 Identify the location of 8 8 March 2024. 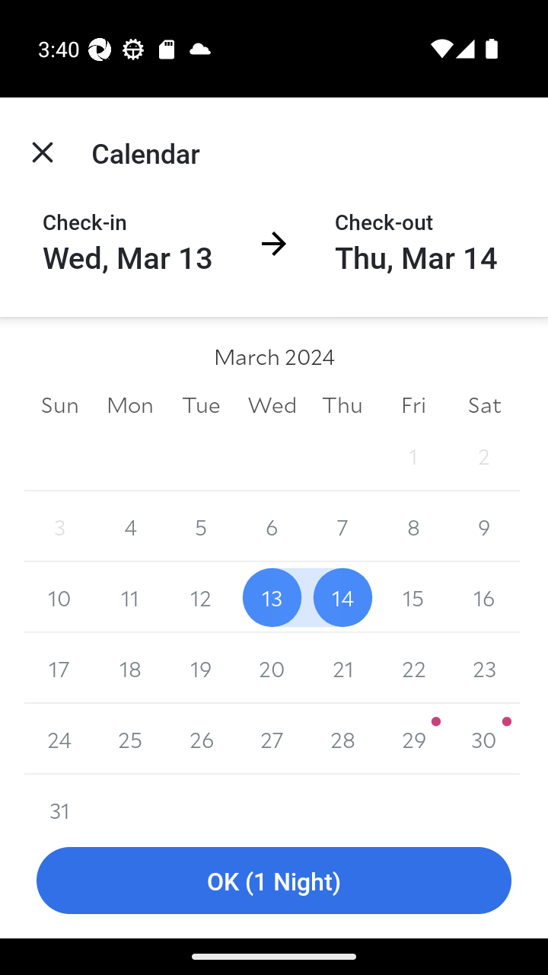
(413, 527).